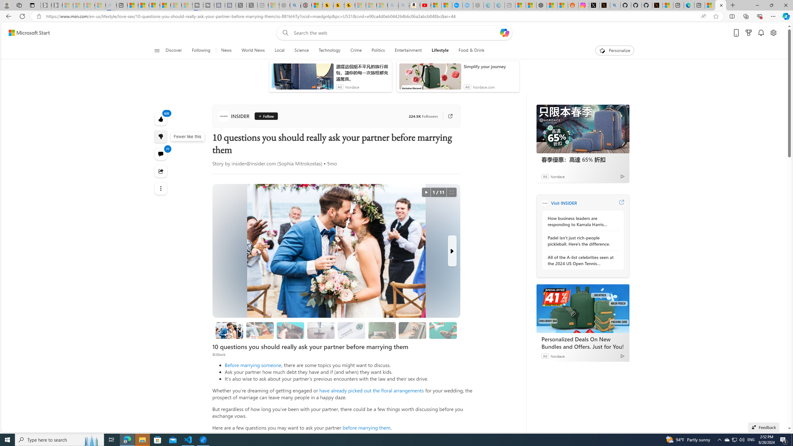  I want to click on anim-content, so click(430, 79).